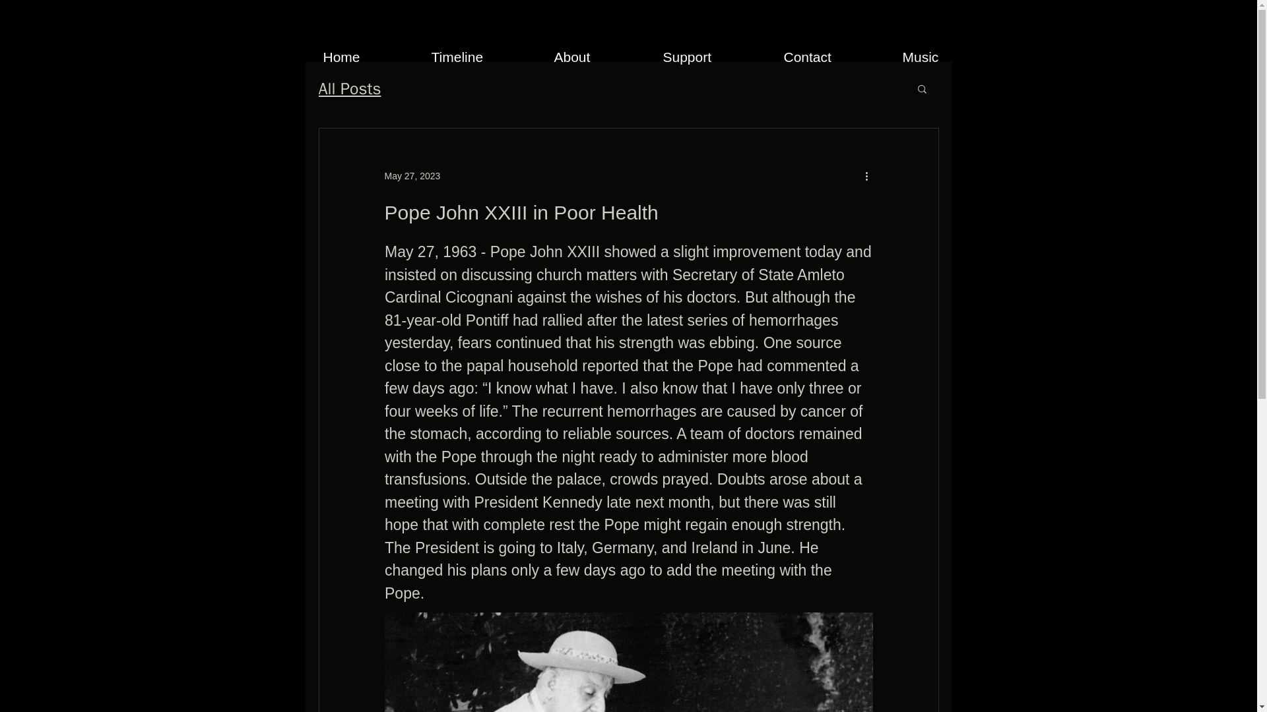 Image resolution: width=1267 pixels, height=712 pixels. Describe the element at coordinates (714, 57) in the screenshot. I see `Support` at that location.